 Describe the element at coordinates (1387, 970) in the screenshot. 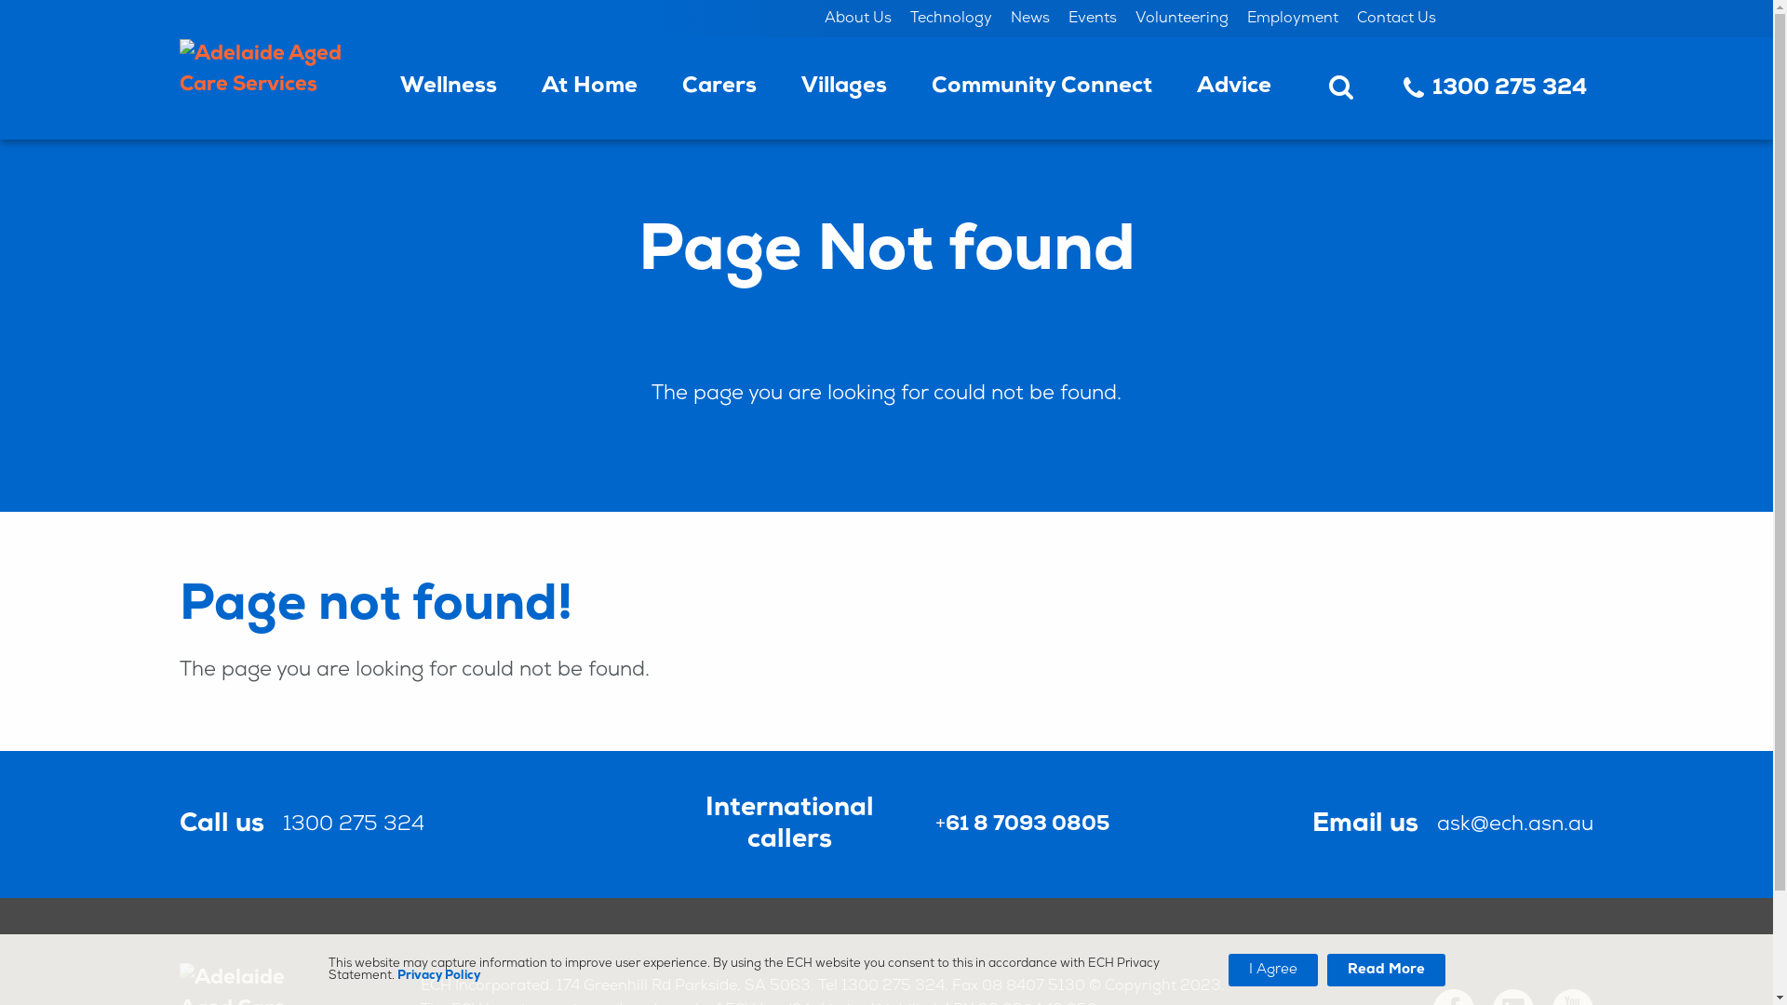

I see `Read More` at that location.